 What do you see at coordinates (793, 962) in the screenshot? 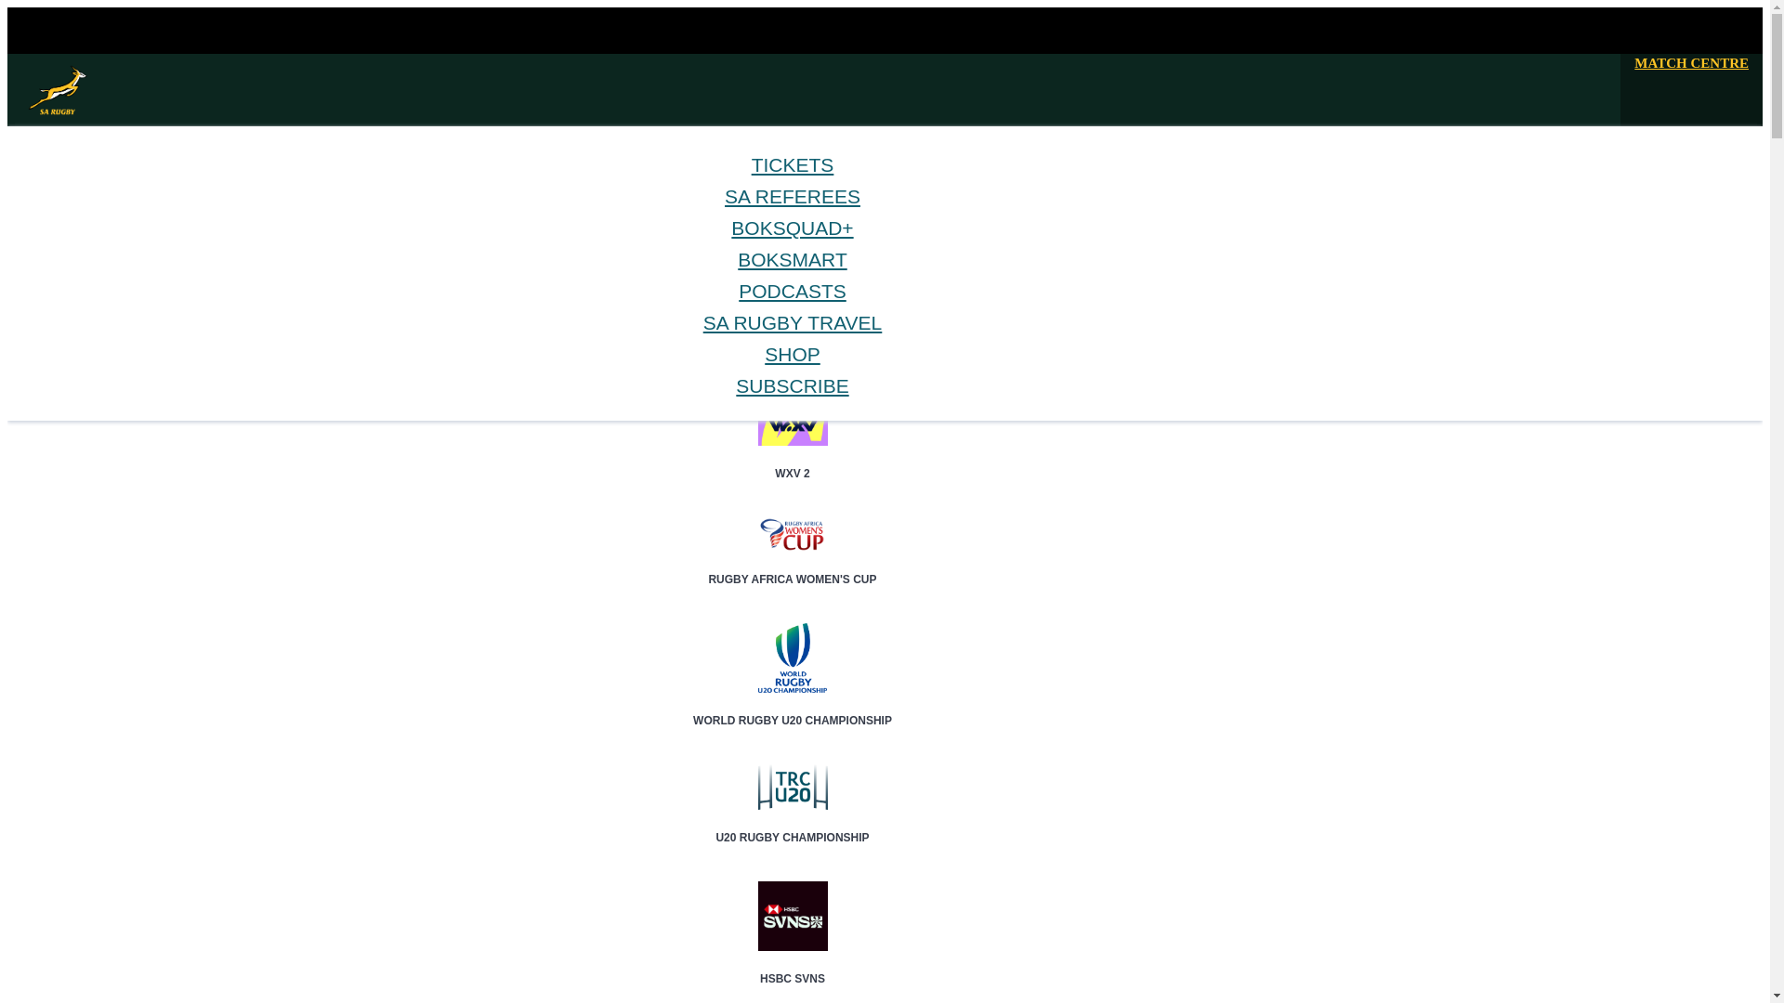
I see `HSBC SVNS` at bounding box center [793, 962].